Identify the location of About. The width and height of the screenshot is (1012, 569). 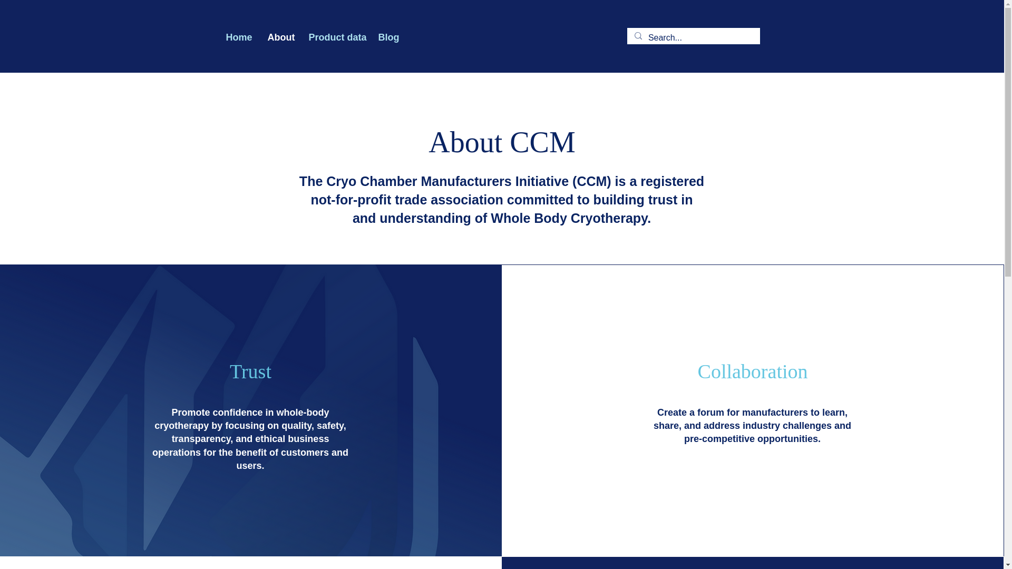
(279, 37).